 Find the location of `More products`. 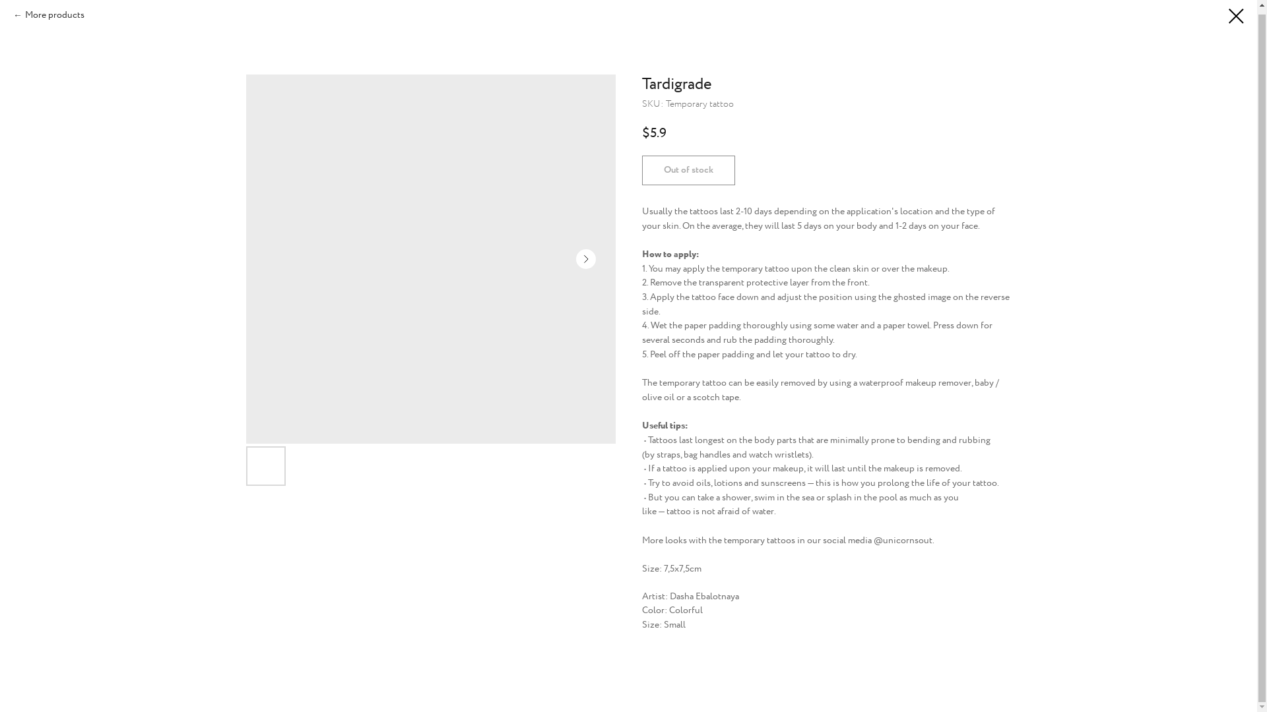

More products is located at coordinates (49, 15).